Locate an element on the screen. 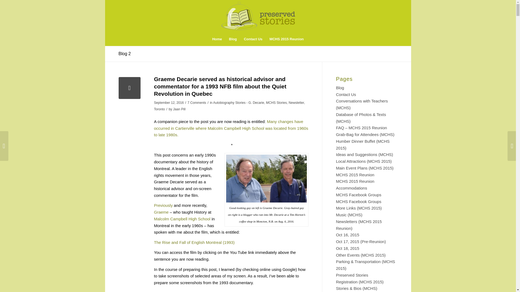  Newsletter is located at coordinates (296, 102).